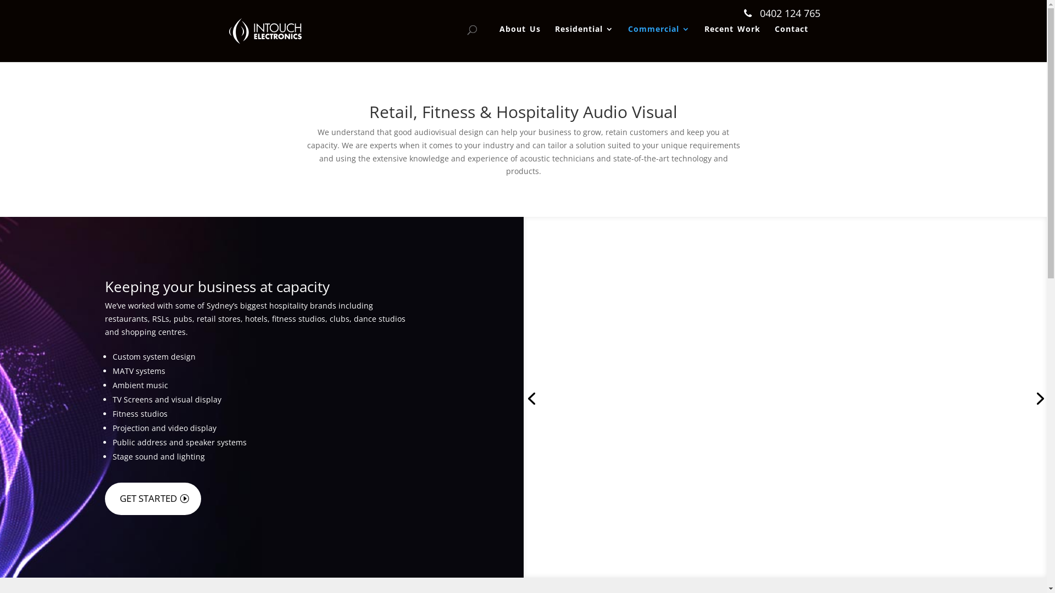 The image size is (1055, 593). Describe the element at coordinates (732, 40) in the screenshot. I see `Recent Work` at that location.